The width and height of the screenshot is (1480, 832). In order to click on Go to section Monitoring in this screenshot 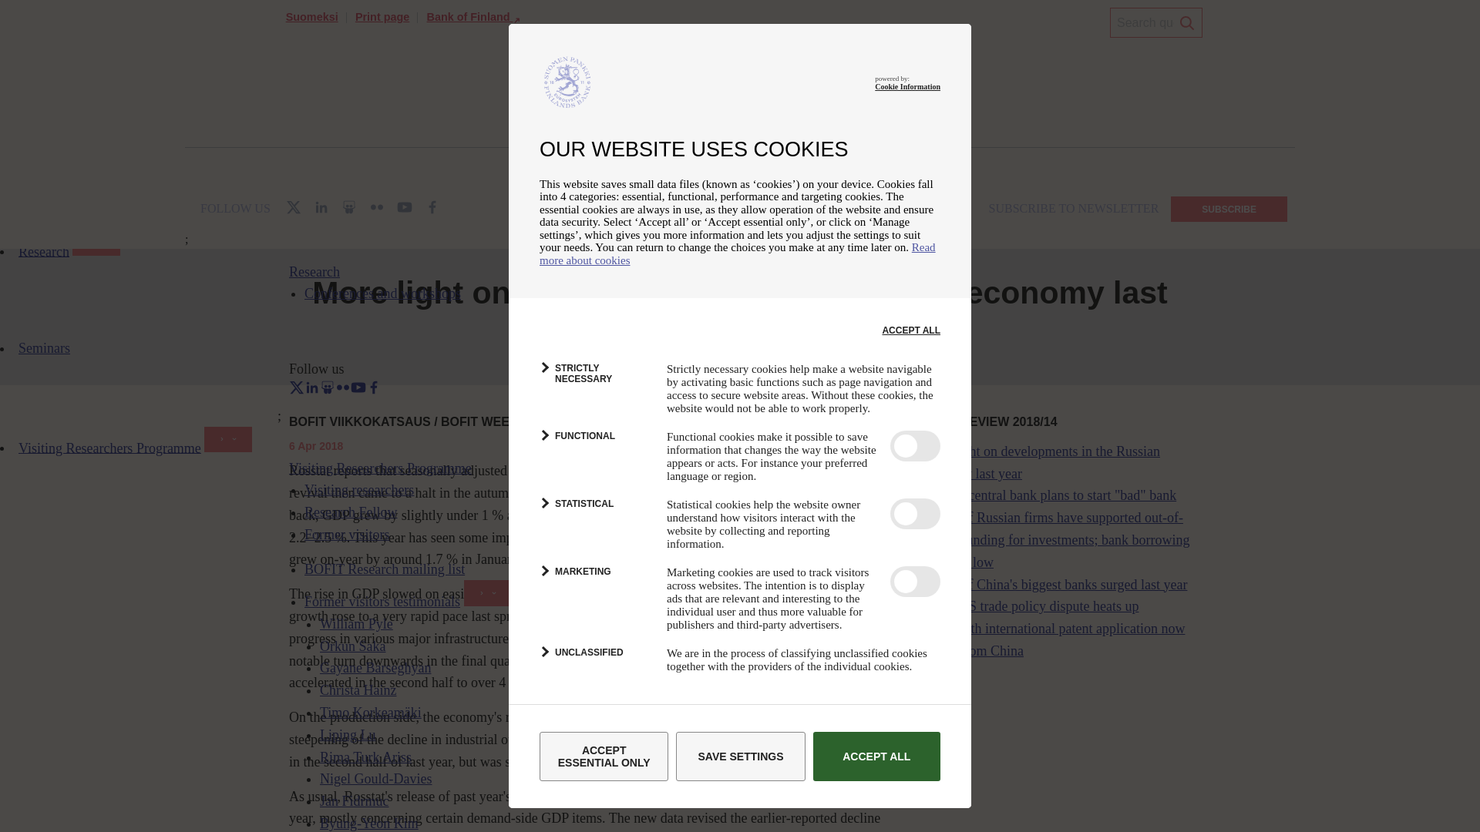, I will do `click(381, 190)`.